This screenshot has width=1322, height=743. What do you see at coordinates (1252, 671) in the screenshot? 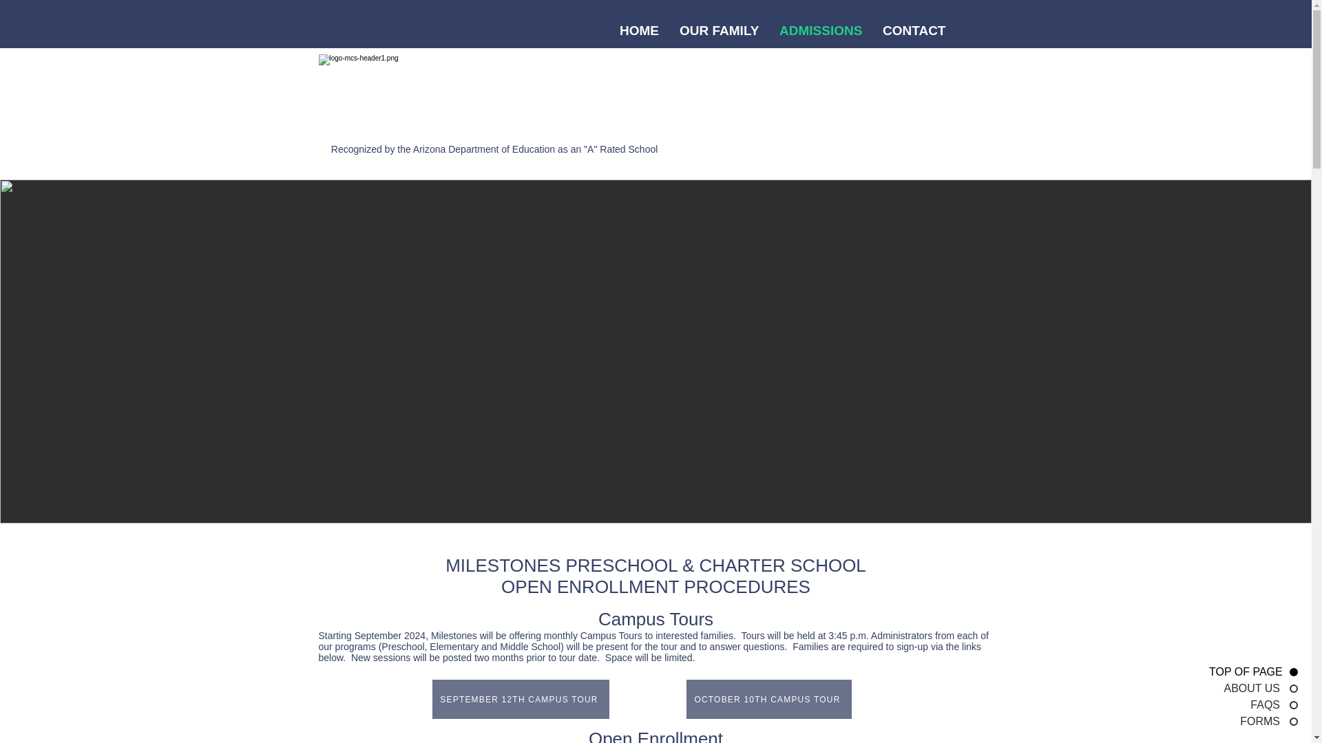
I see `TOP OF PAGE` at bounding box center [1252, 671].